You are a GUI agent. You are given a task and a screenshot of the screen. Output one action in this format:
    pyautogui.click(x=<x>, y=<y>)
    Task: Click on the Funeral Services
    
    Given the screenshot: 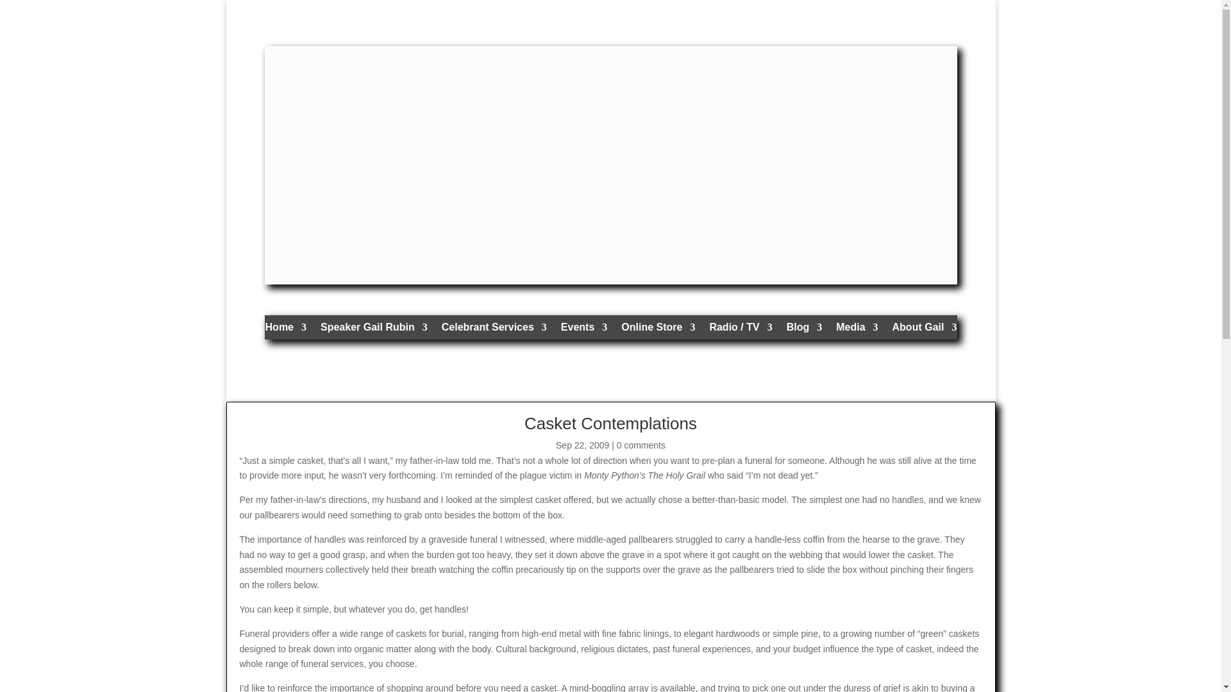 What is the action you would take?
    pyautogui.click(x=494, y=330)
    